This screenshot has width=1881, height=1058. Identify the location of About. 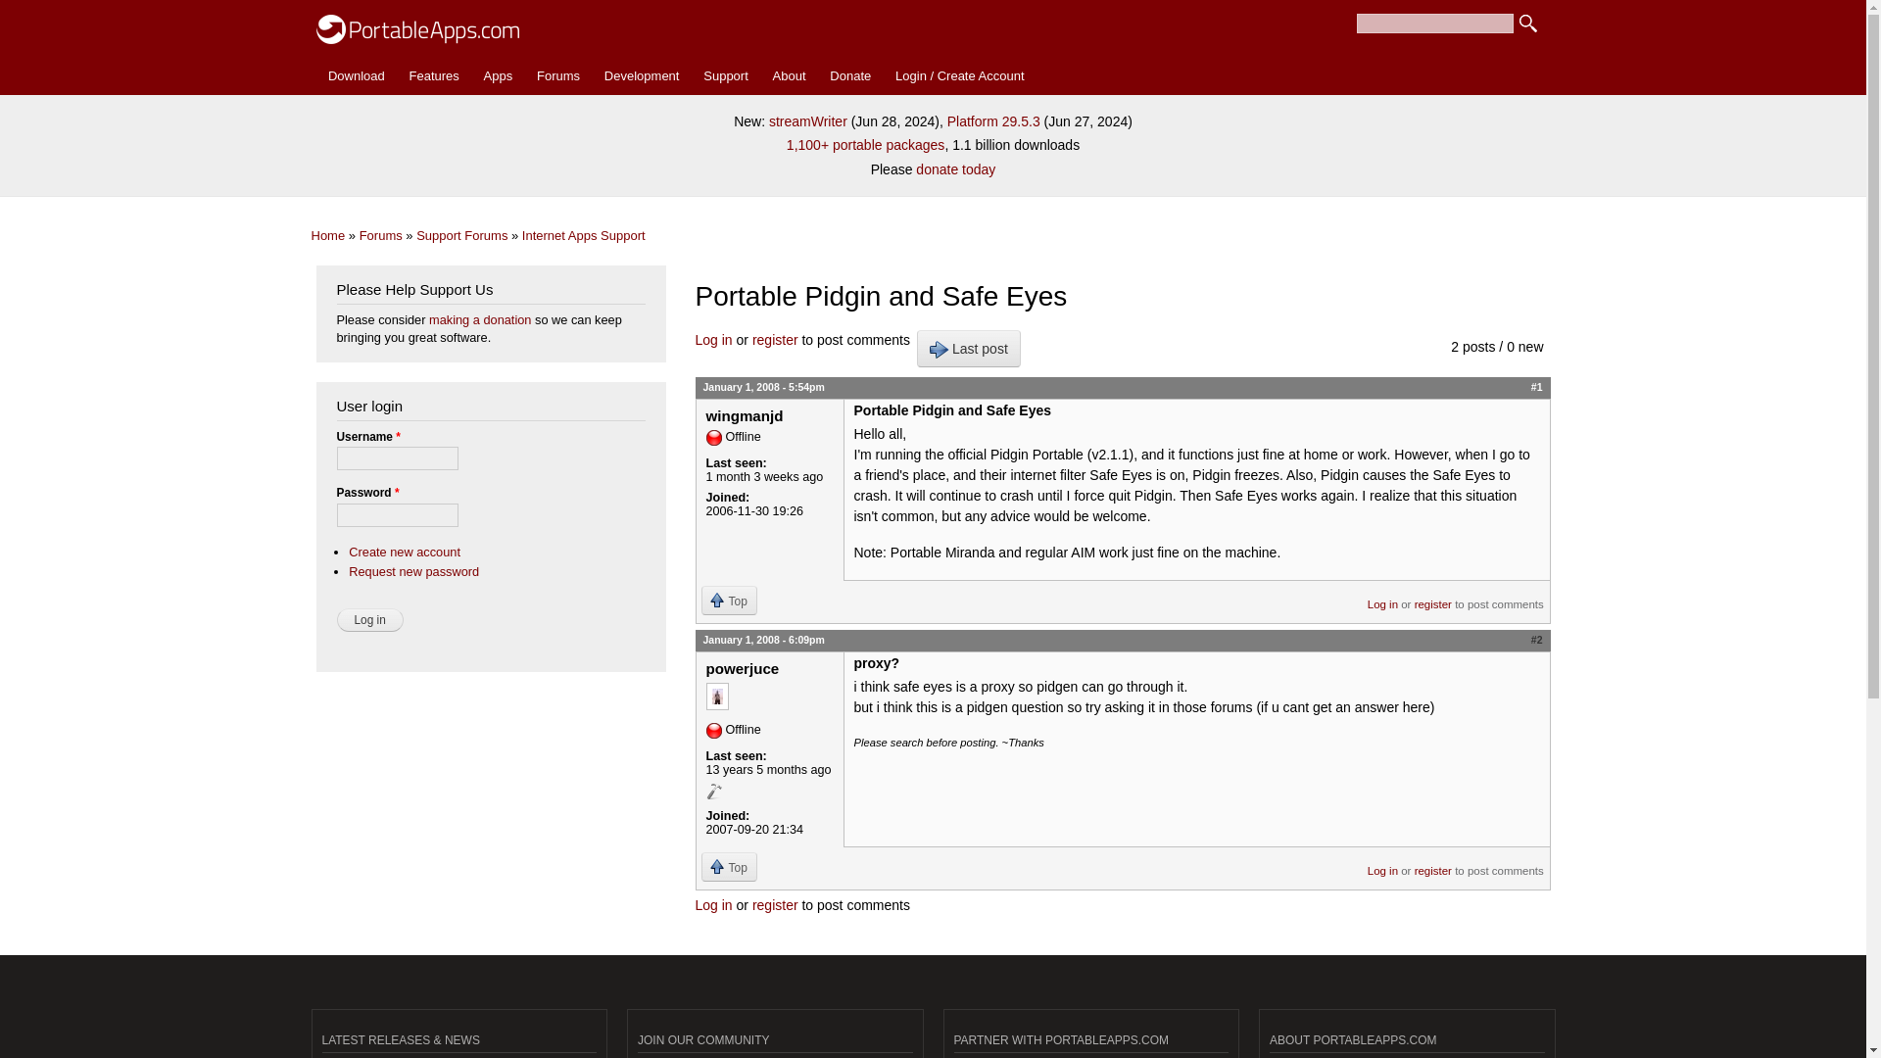
(789, 76).